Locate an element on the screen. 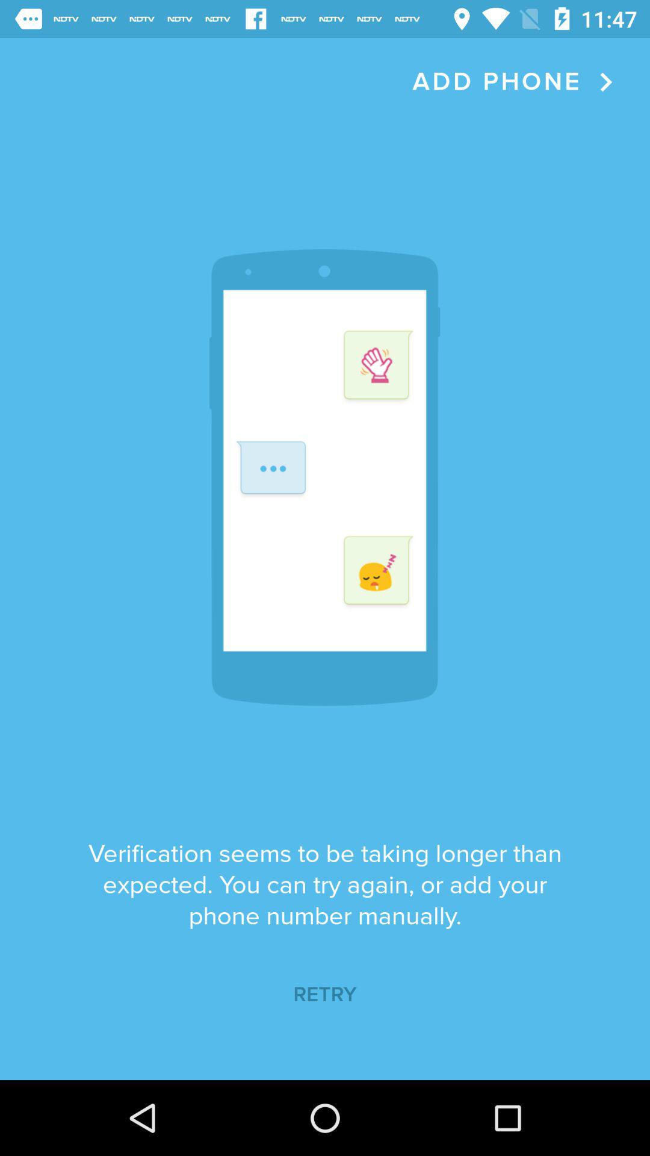 The height and width of the screenshot is (1156, 650). turn on icon below the verification seems to item is located at coordinates (325, 995).